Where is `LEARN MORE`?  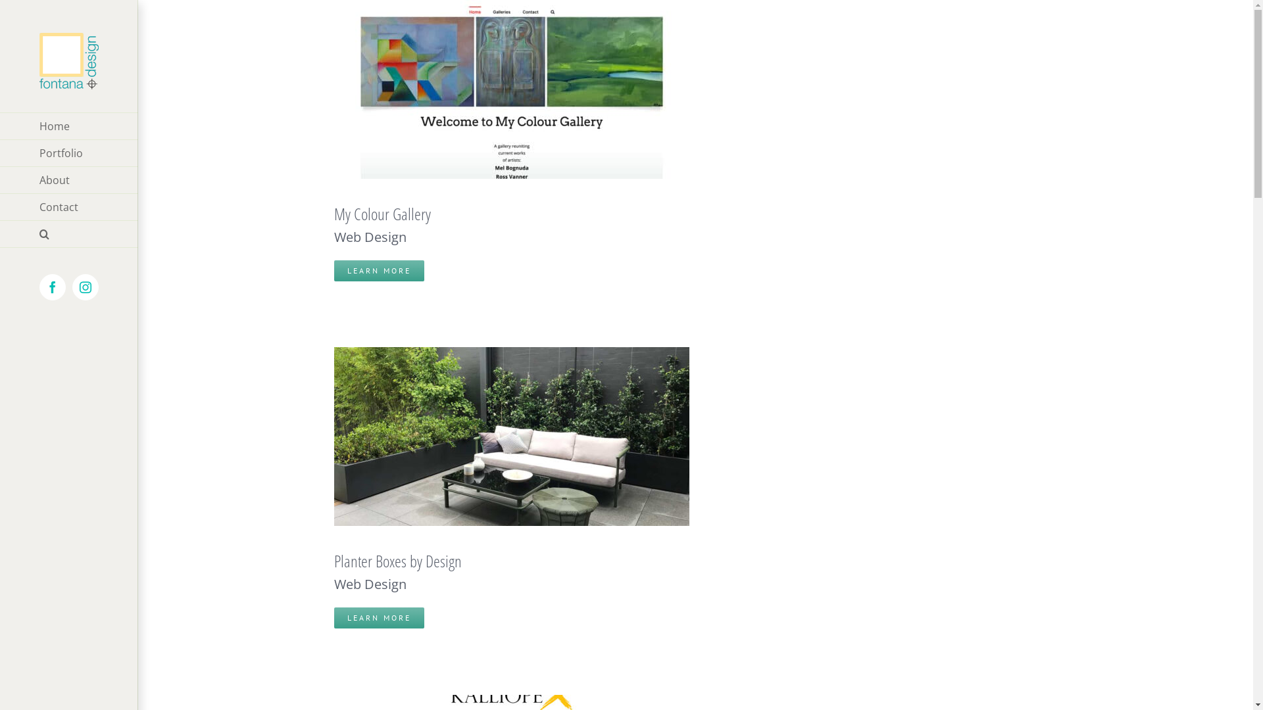 LEARN MORE is located at coordinates (379, 618).